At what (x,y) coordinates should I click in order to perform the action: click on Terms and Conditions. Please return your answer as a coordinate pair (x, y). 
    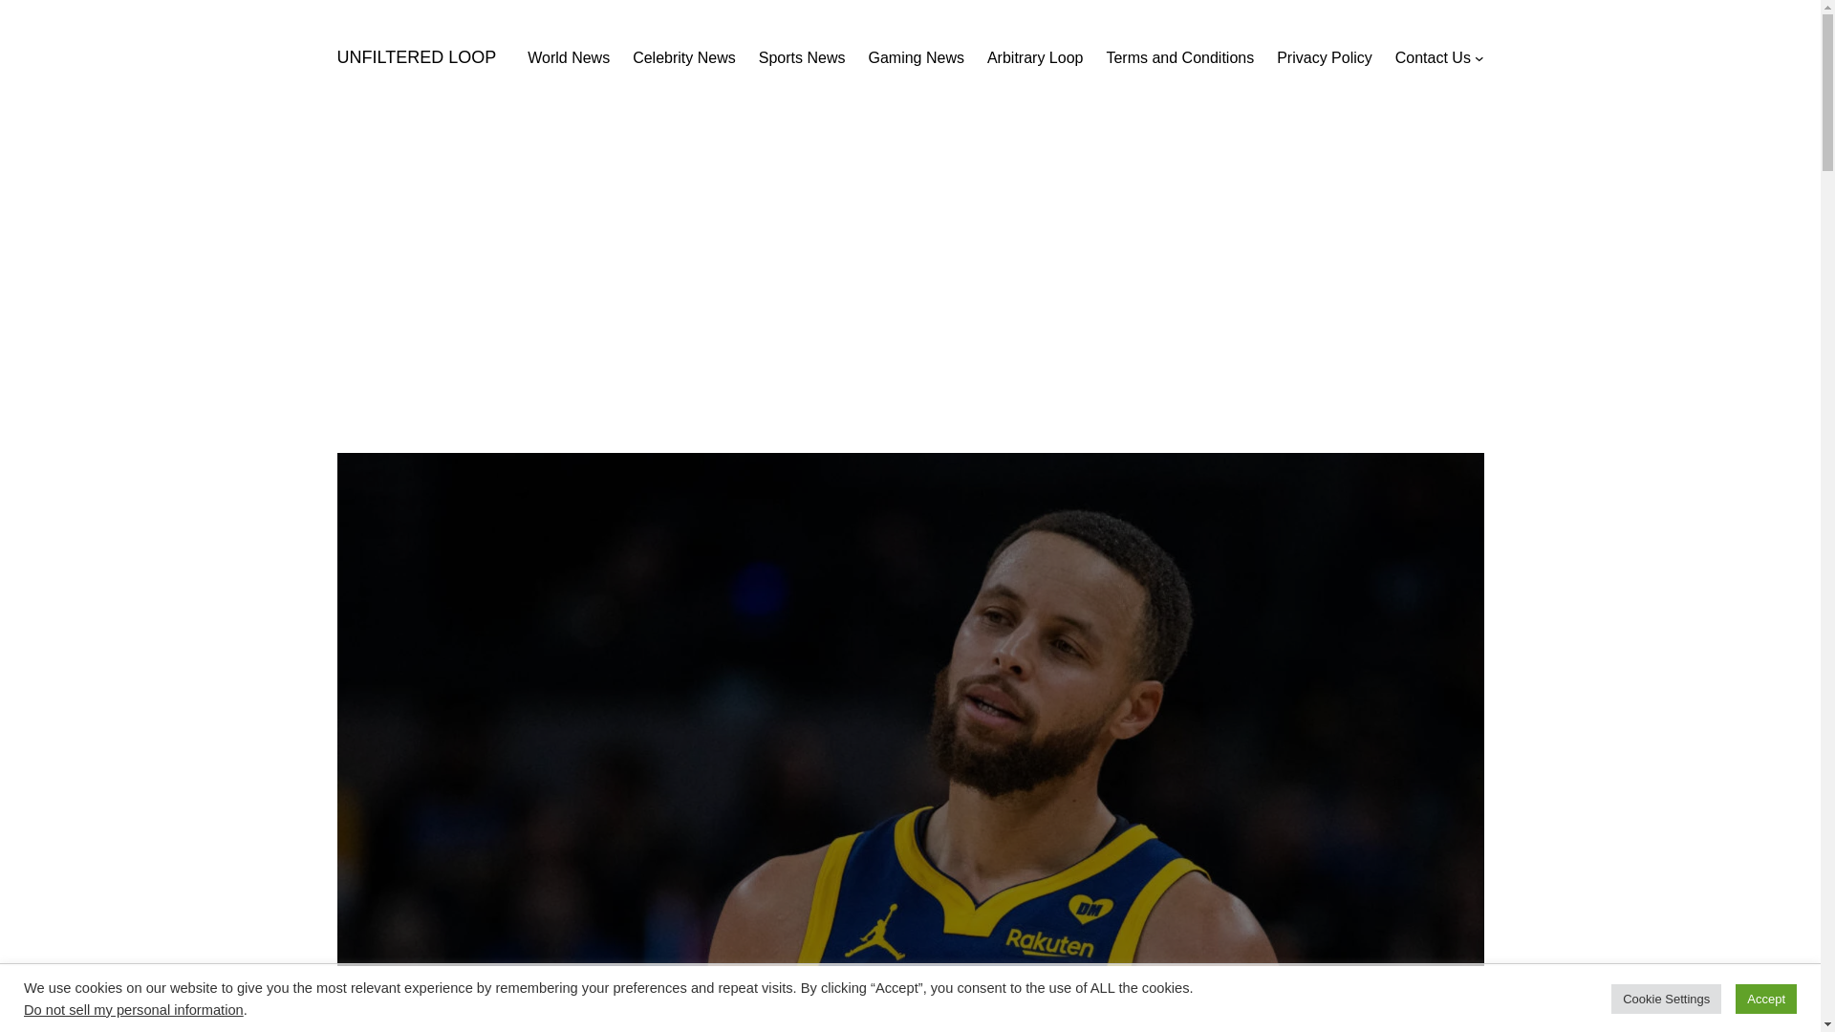
    Looking at the image, I should click on (1179, 57).